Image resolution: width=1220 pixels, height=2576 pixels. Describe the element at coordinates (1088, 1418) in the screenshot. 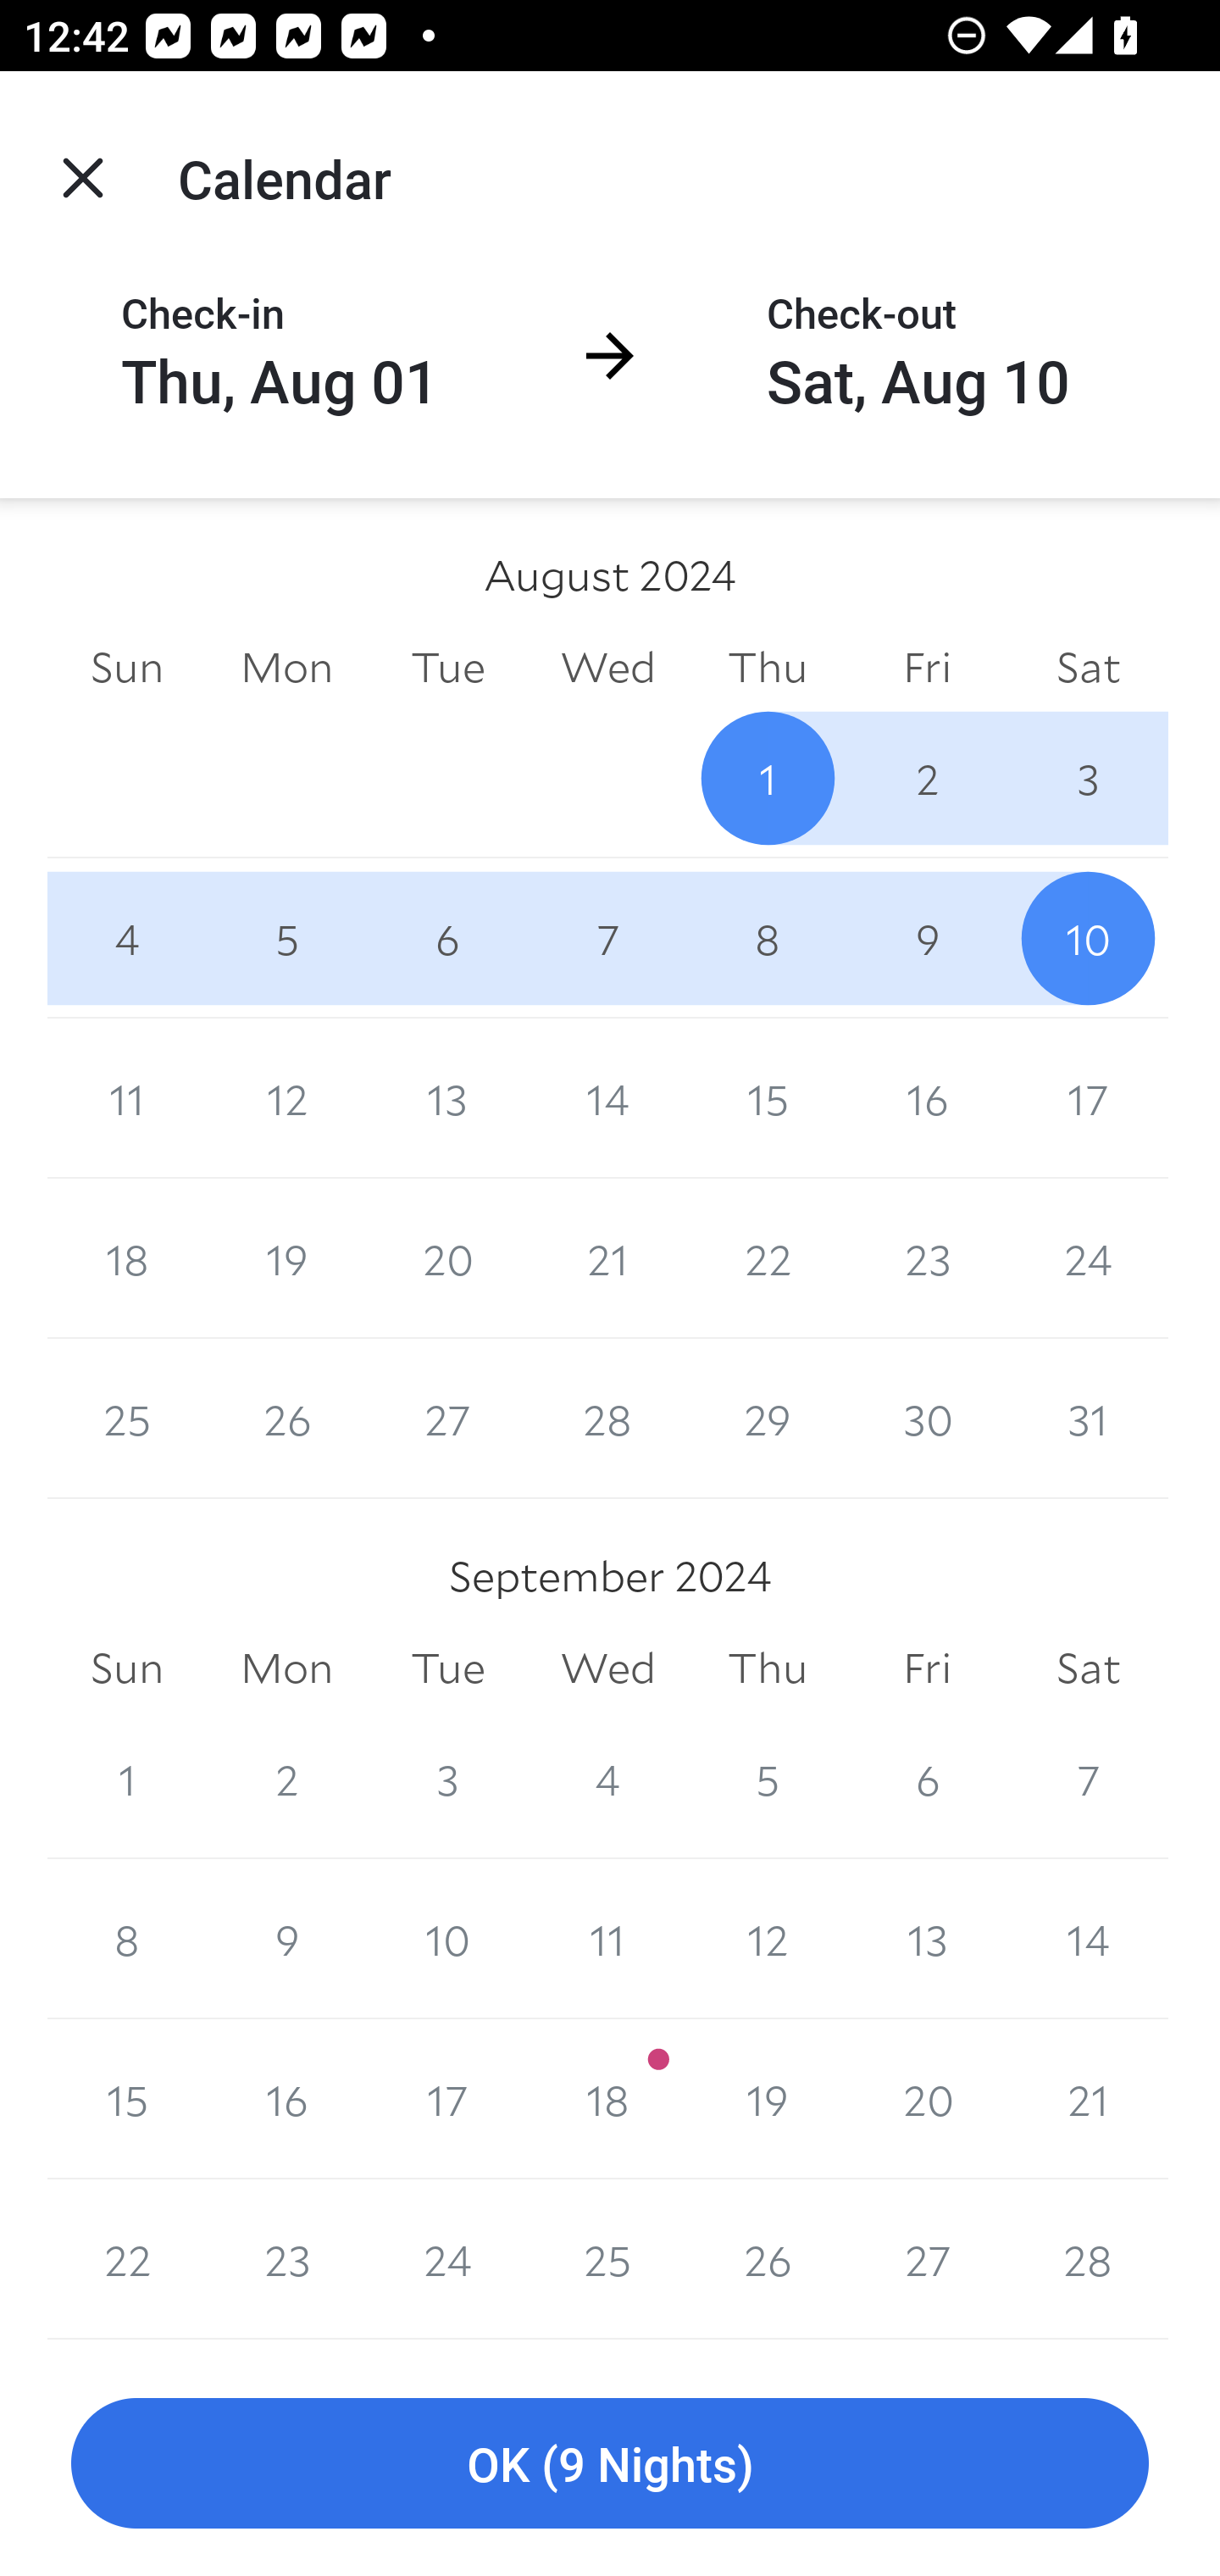

I see `31 31 August 2024` at that location.